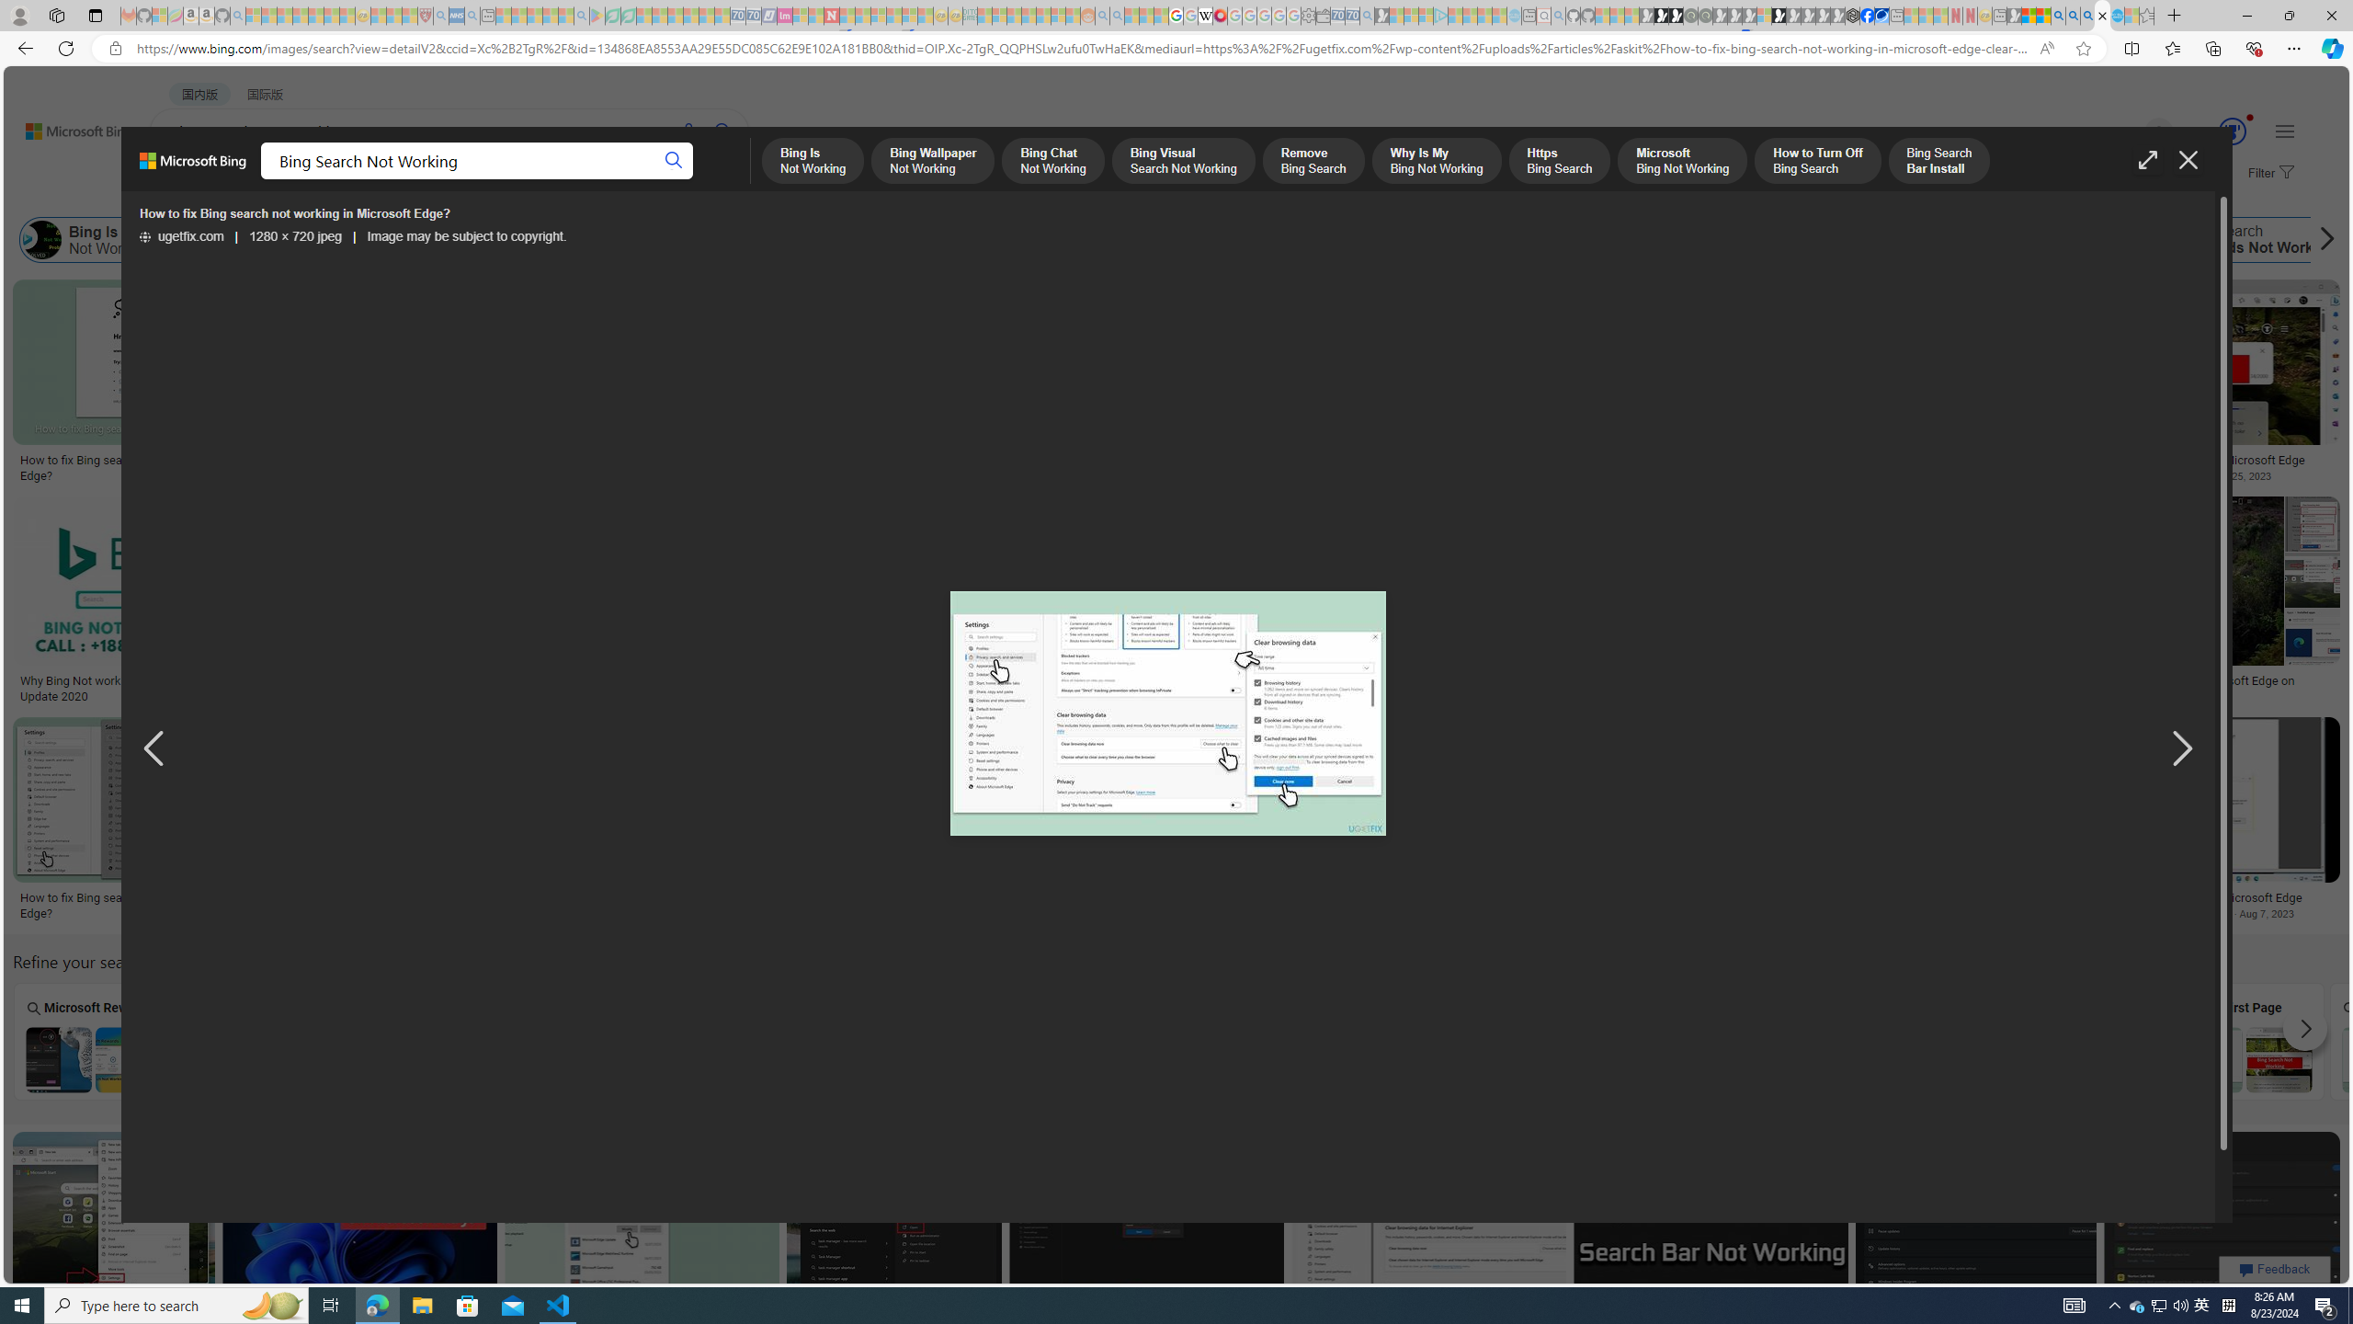 Image resolution: width=2353 pixels, height=1324 pixels. Describe the element at coordinates (275, 513) in the screenshot. I see `3:53` at that location.